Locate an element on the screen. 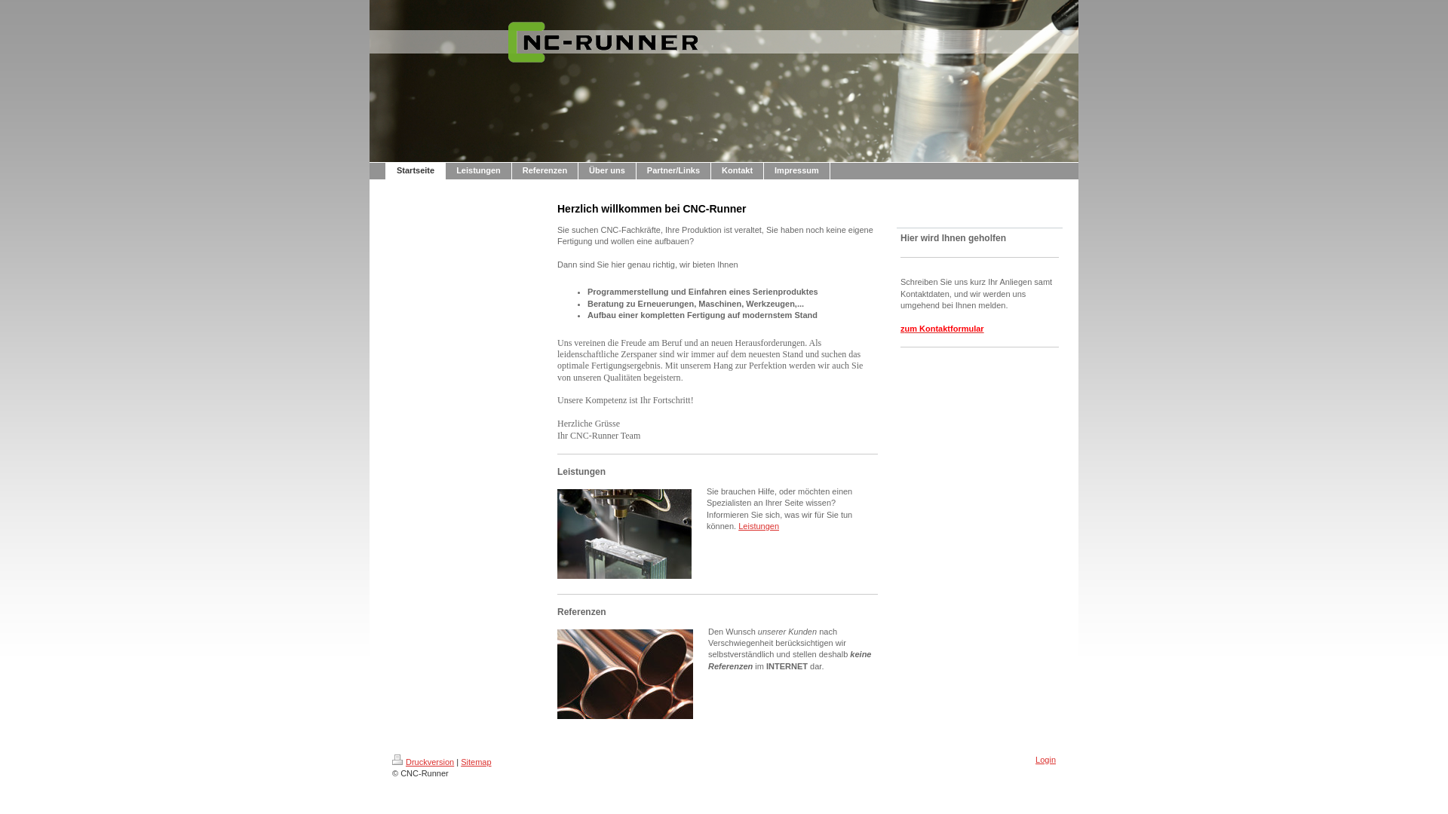 Image resolution: width=1448 pixels, height=814 pixels. z is located at coordinates (903, 329).